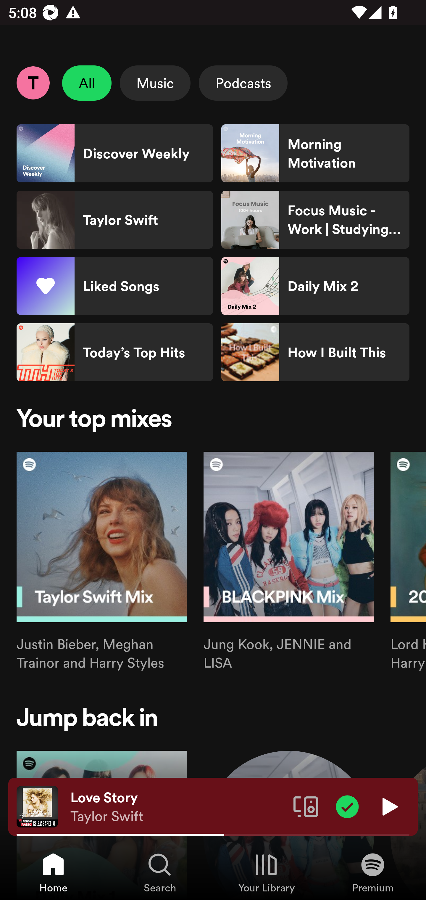 This screenshot has width=426, height=900. I want to click on Morning Motivation Shortcut Morning Motivation, so click(315, 153).